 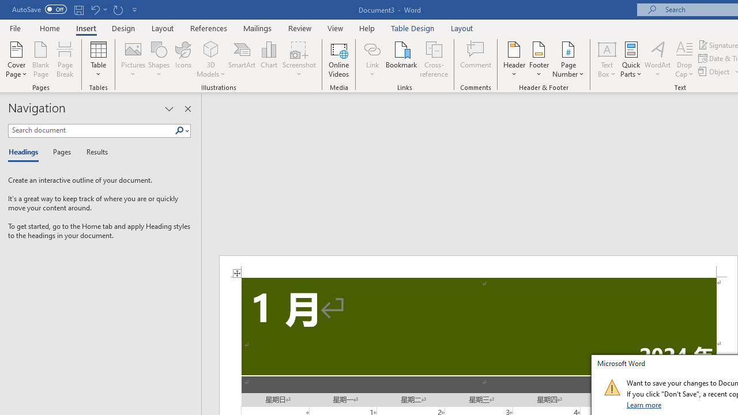 What do you see at coordinates (372, 48) in the screenshot?
I see `Link` at bounding box center [372, 48].